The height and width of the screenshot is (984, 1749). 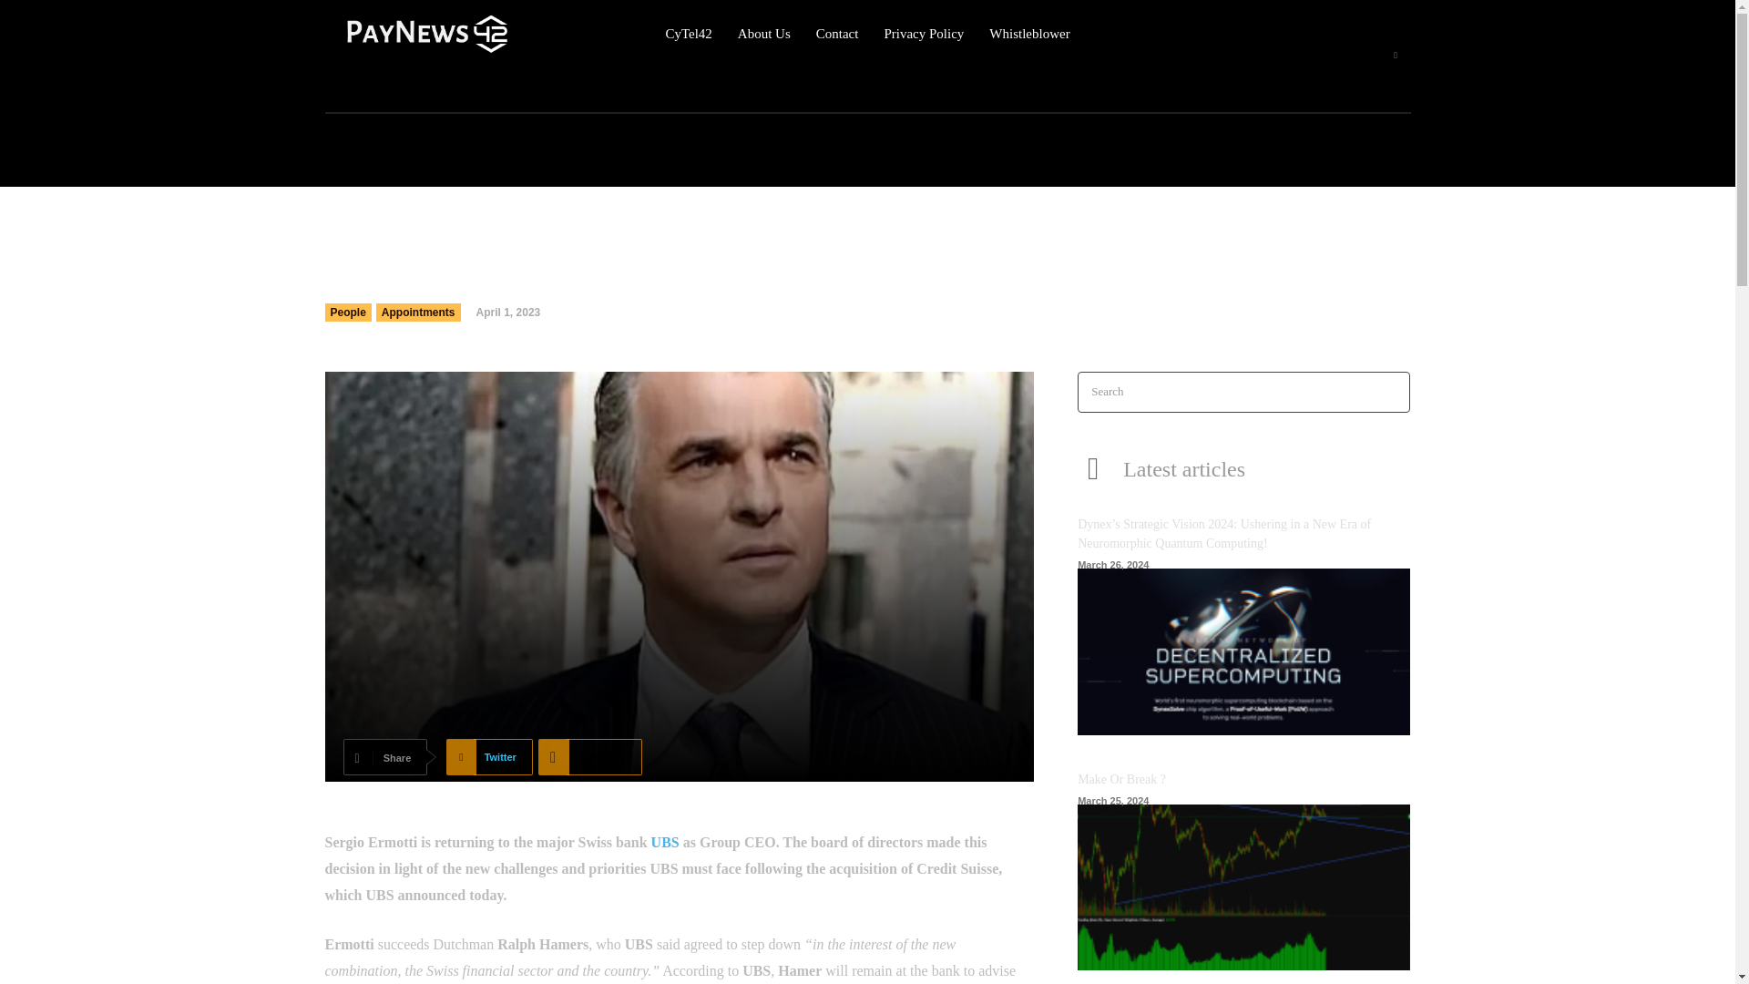 What do you see at coordinates (418, 312) in the screenshot?
I see `Appointments` at bounding box center [418, 312].